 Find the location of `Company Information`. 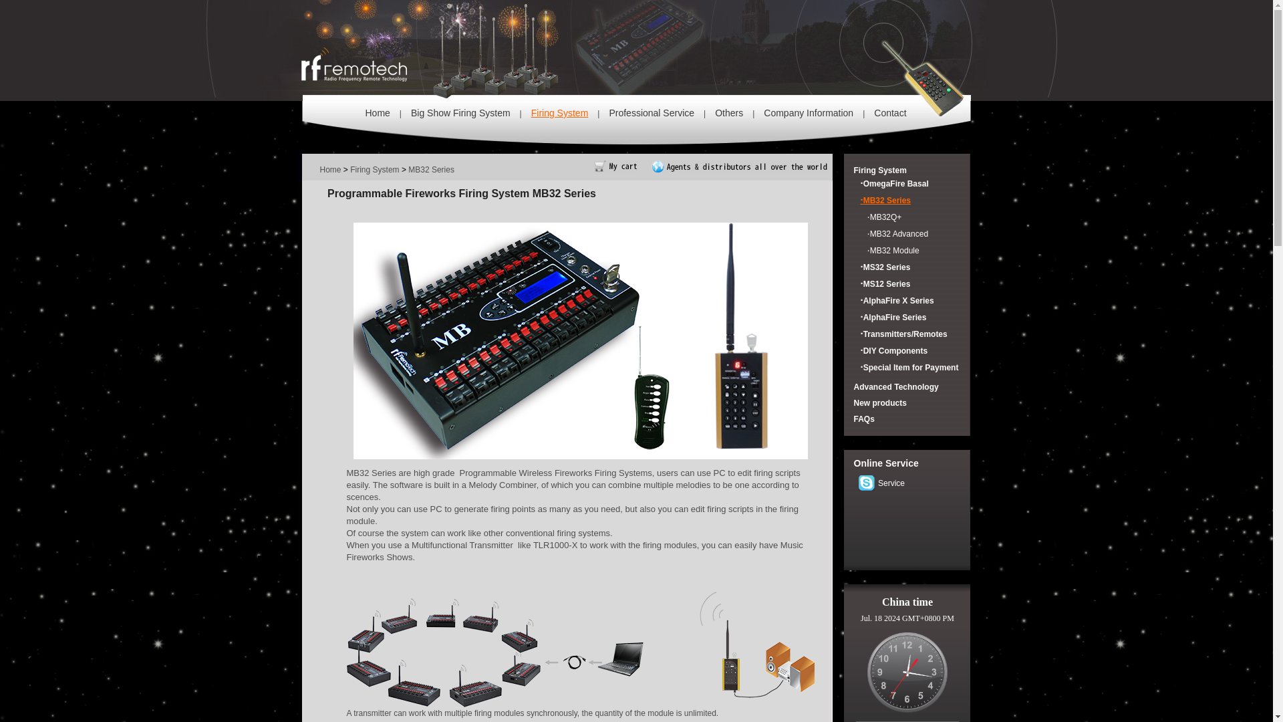

Company Information is located at coordinates (808, 112).